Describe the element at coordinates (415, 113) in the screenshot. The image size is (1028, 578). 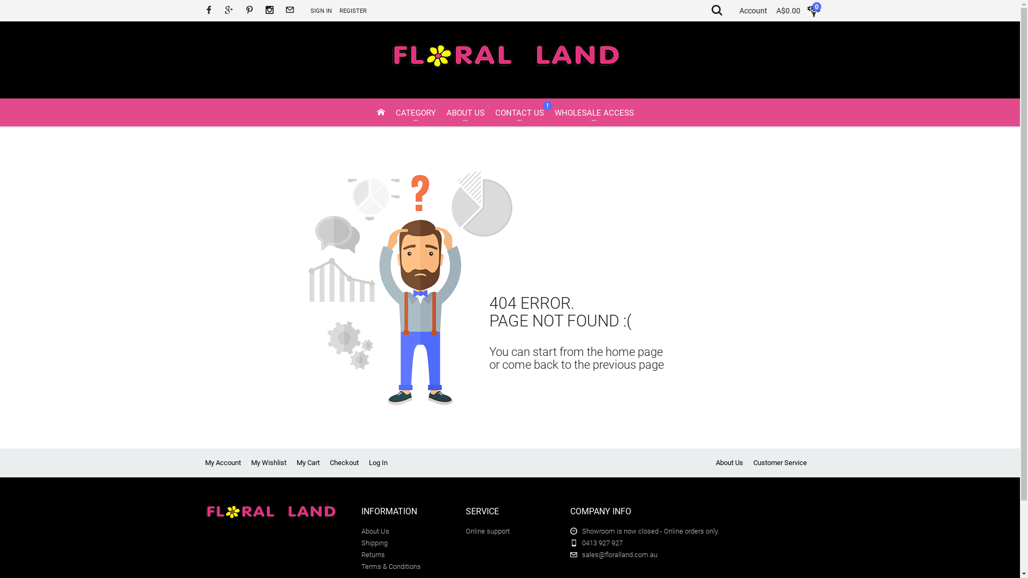
I see `CATEGORY` at that location.